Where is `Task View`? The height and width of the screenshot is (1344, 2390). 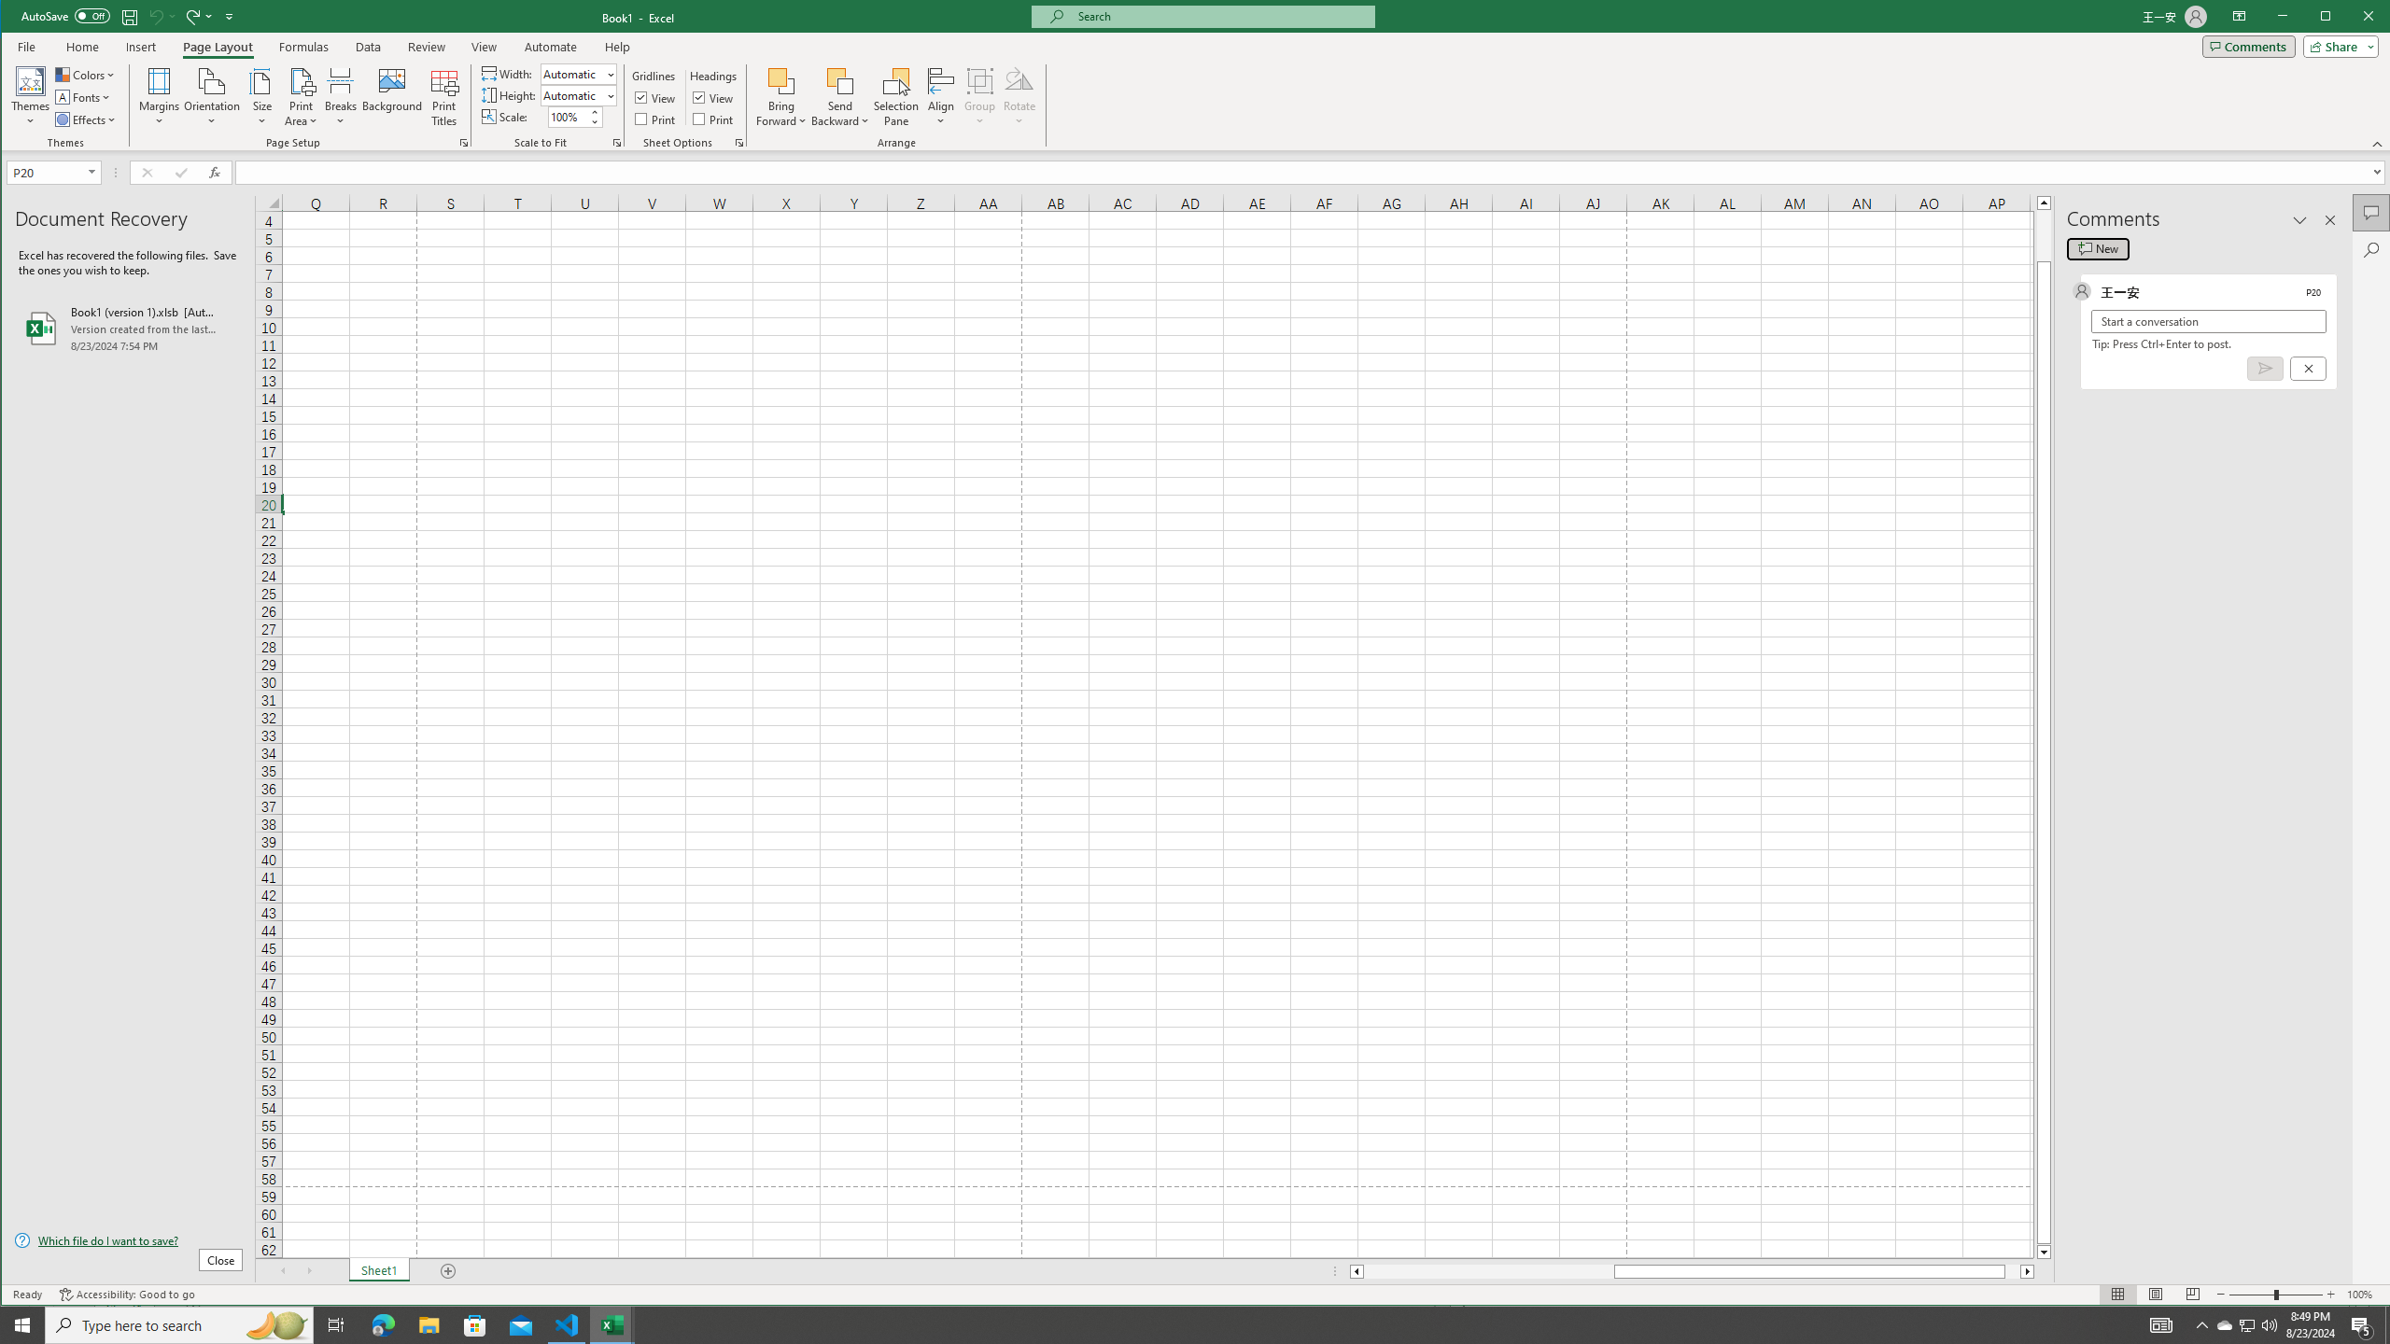
Task View is located at coordinates (2248, 1325).